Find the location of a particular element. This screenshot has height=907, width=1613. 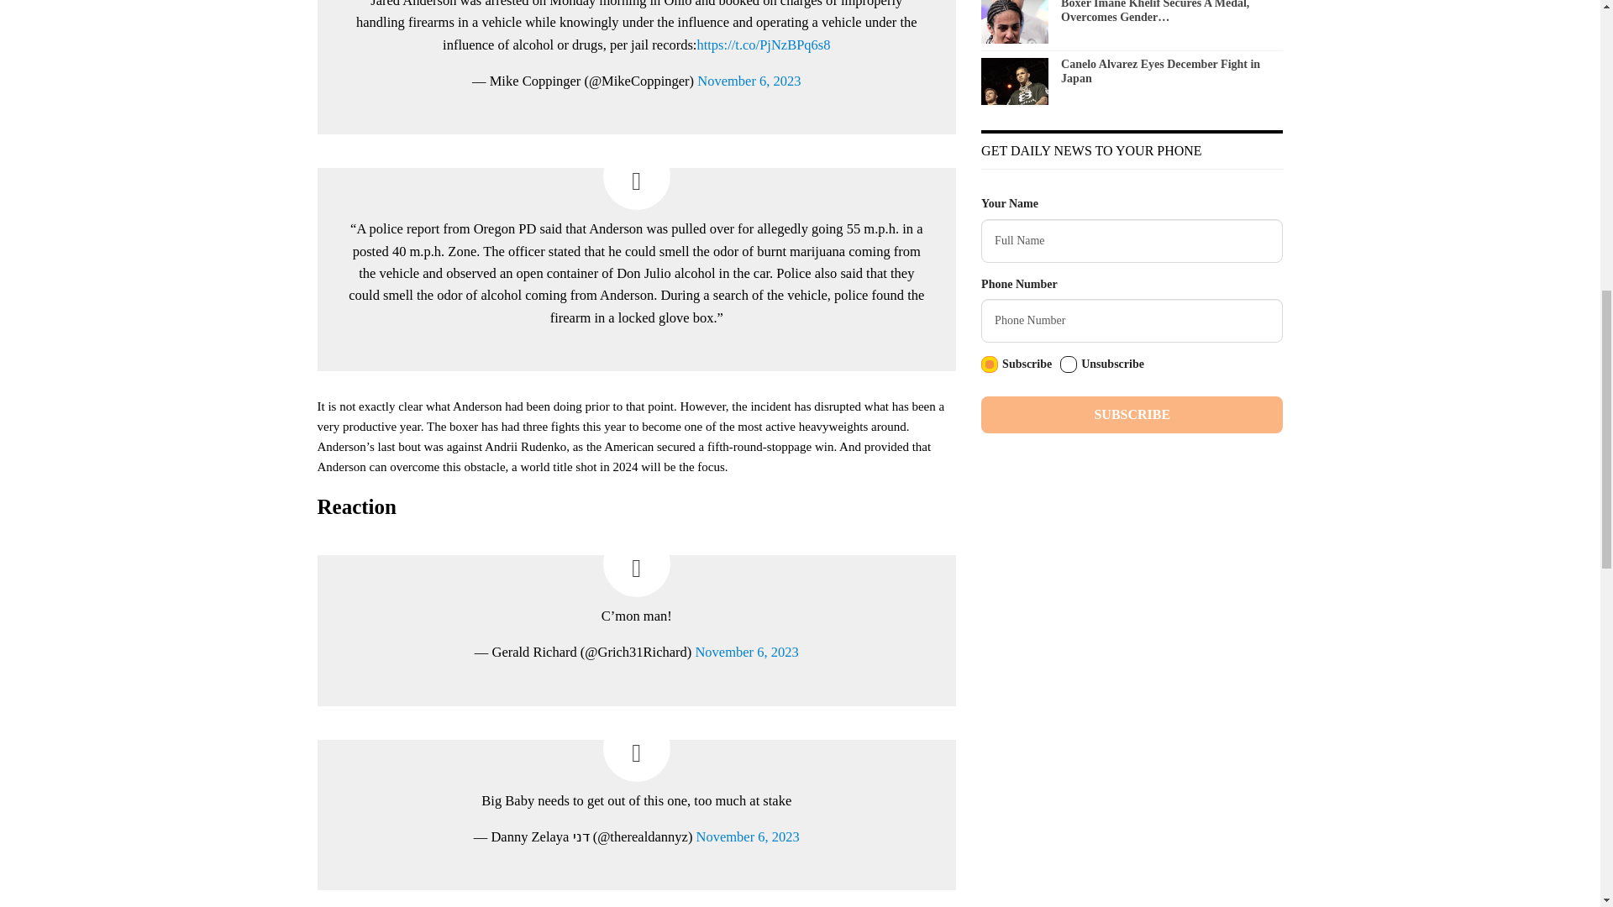

unsubscribe is located at coordinates (1069, 364).